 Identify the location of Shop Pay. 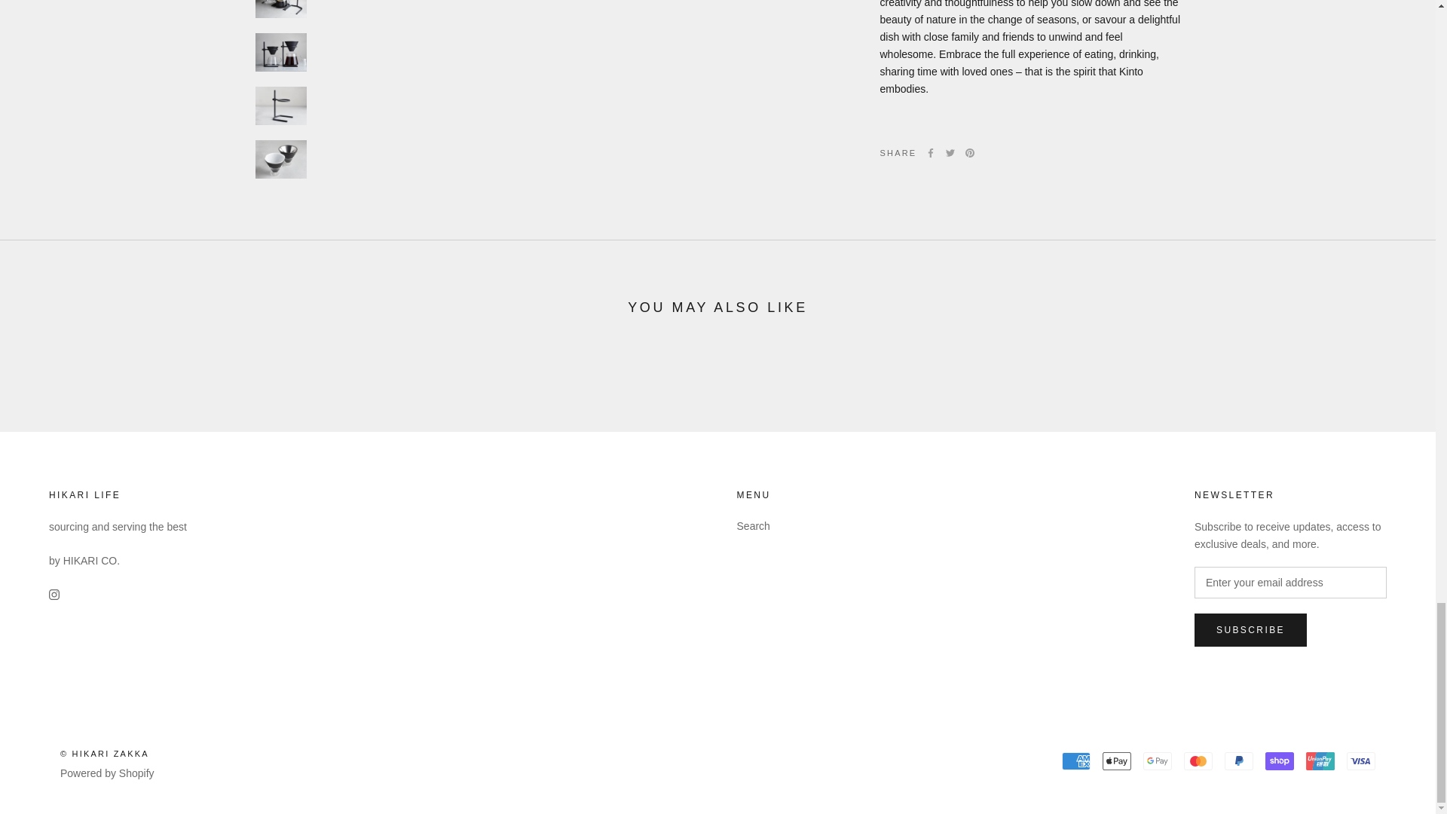
(1279, 760).